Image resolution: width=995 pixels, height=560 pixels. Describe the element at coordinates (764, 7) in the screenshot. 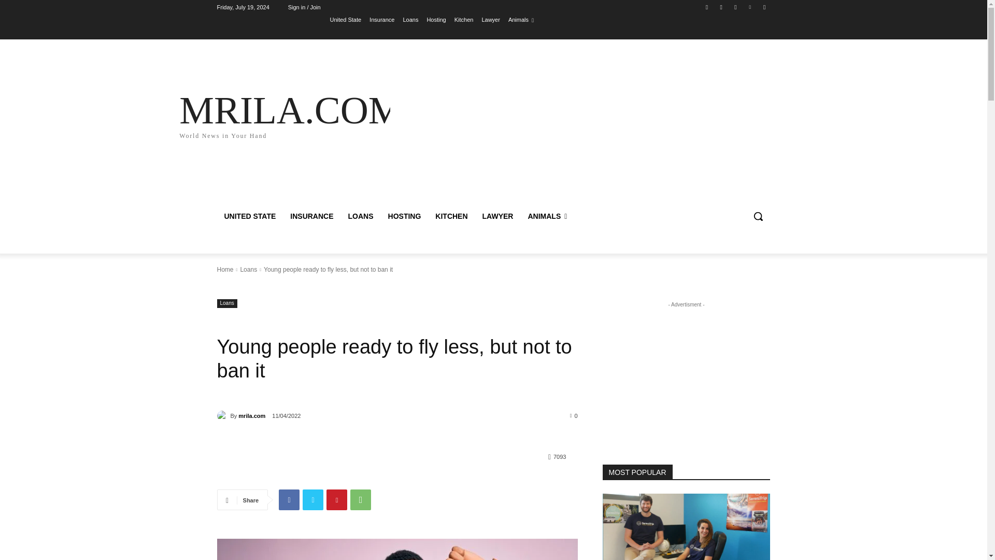

I see `Youtube` at that location.